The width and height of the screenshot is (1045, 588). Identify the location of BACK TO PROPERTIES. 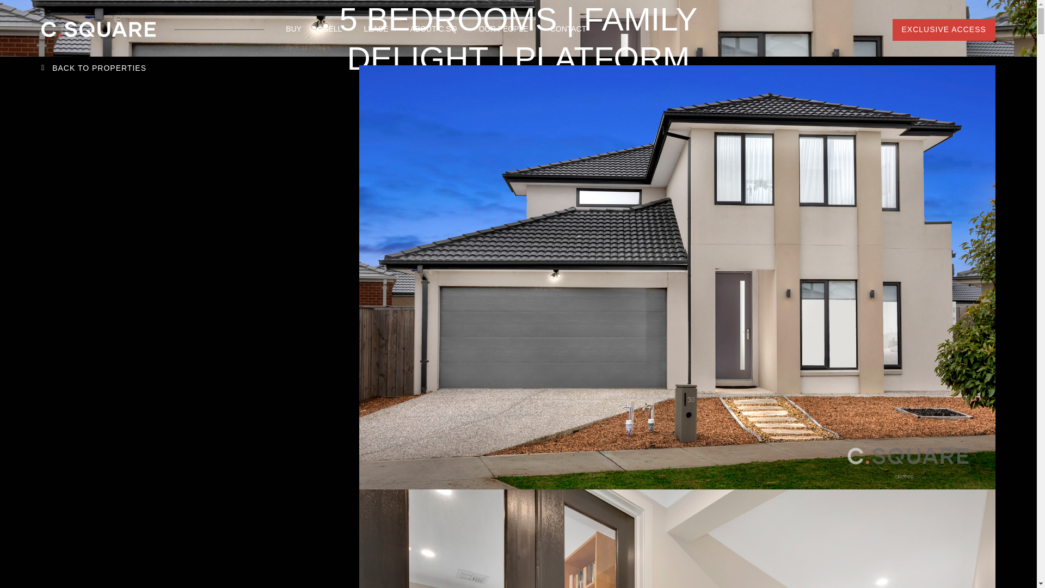
(99, 69).